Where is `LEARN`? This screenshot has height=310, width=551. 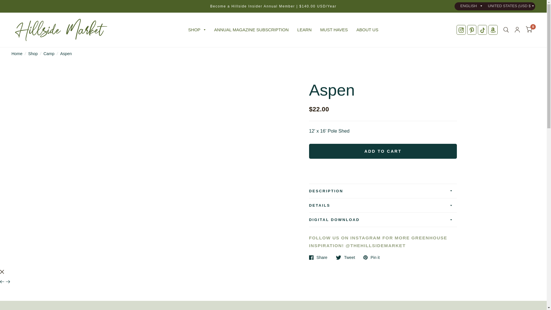 LEARN is located at coordinates (304, 30).